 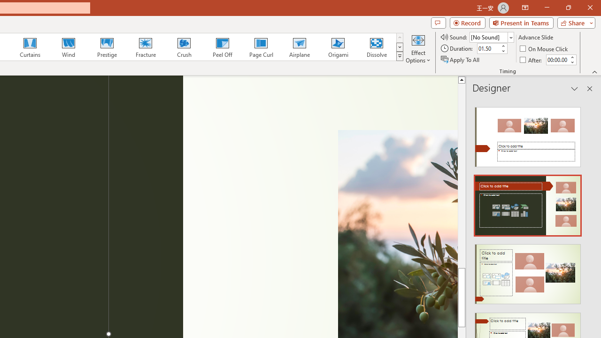 What do you see at coordinates (107, 47) in the screenshot?
I see `Prestige` at bounding box center [107, 47].